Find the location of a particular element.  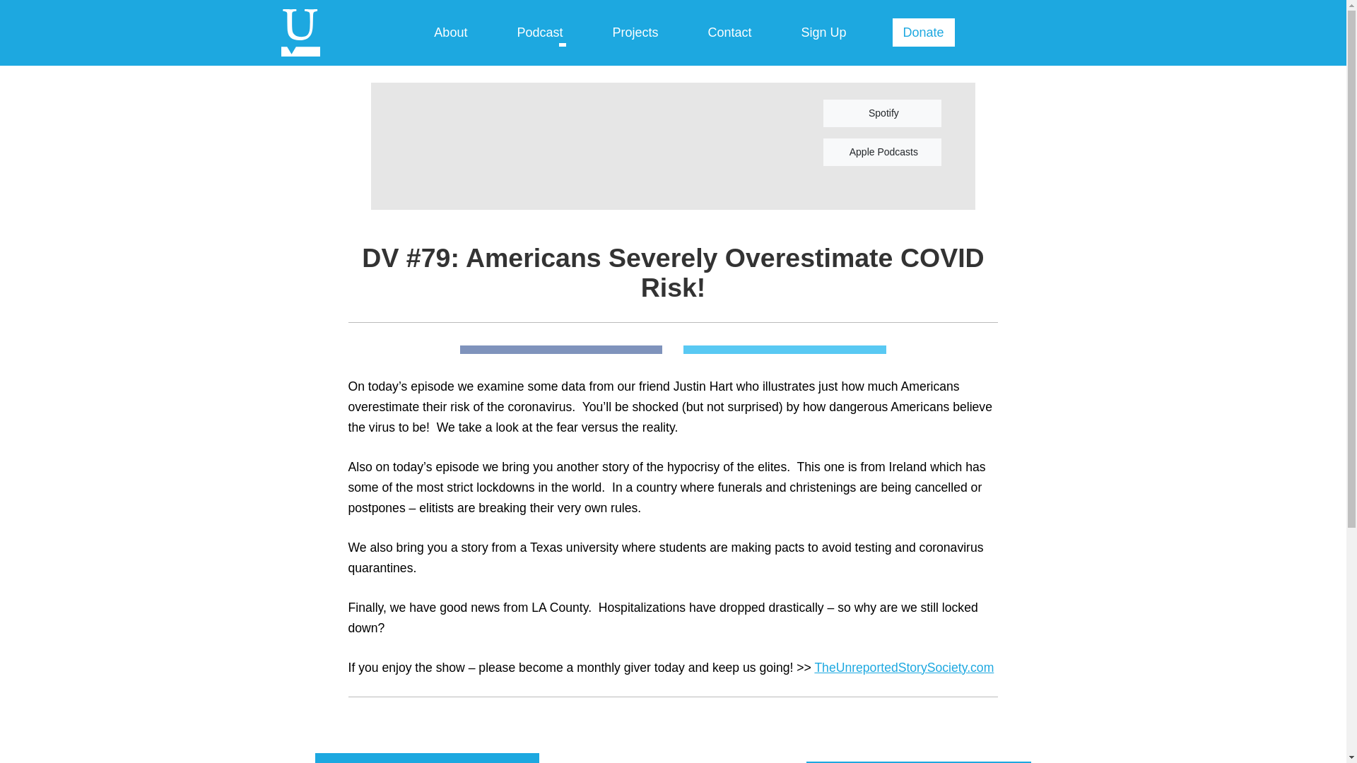

Projects is located at coordinates (635, 34).